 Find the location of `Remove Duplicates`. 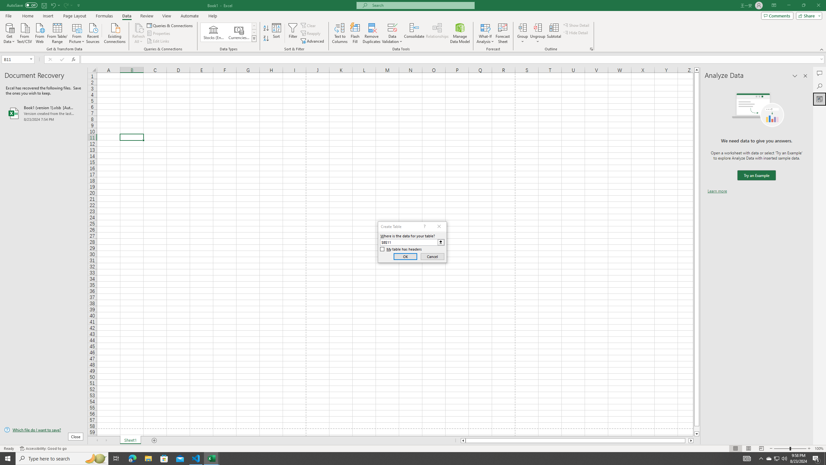

Remove Duplicates is located at coordinates (372, 33).